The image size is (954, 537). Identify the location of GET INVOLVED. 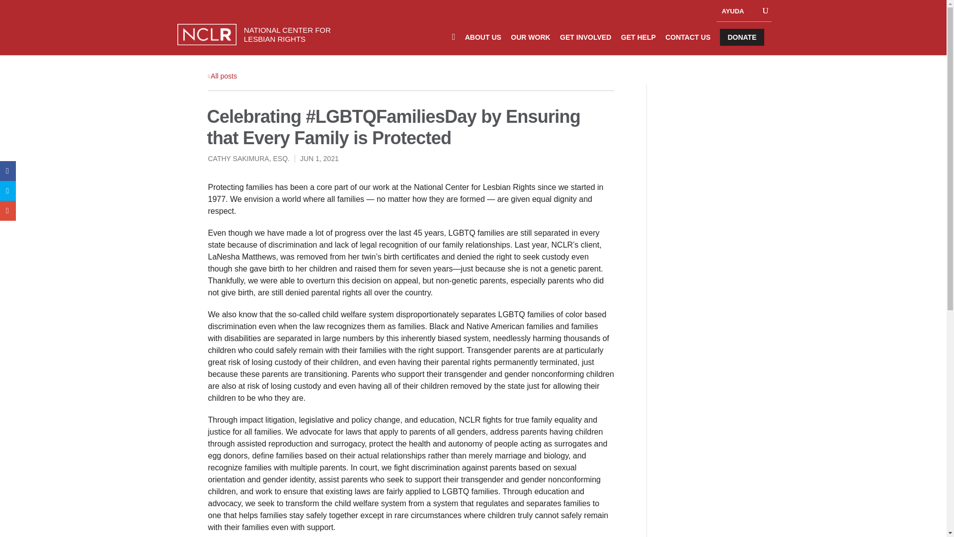
(585, 43).